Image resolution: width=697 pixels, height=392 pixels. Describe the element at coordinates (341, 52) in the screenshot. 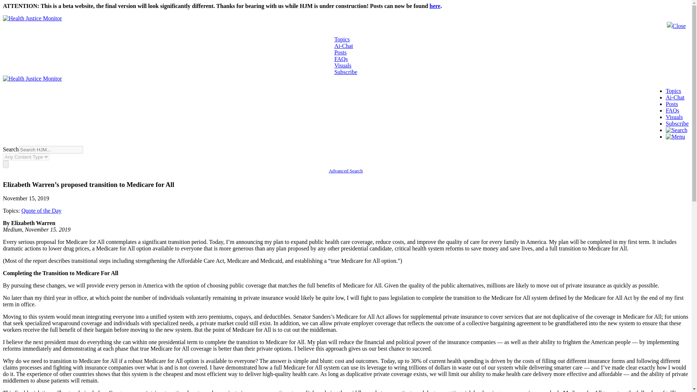

I see `Posts` at that location.